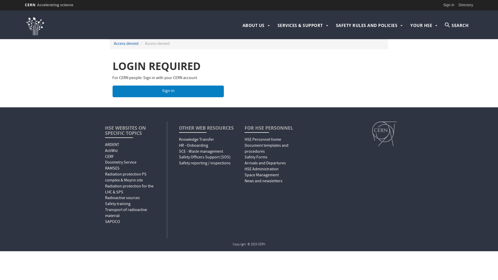 This screenshot has height=280, width=498. I want to click on Radiation protection for the LHC & SPS, so click(129, 190).